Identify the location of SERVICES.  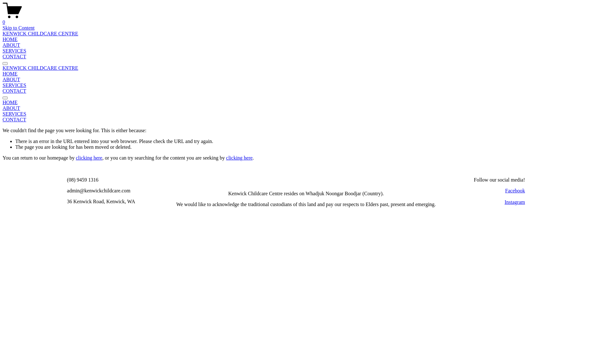
(14, 85).